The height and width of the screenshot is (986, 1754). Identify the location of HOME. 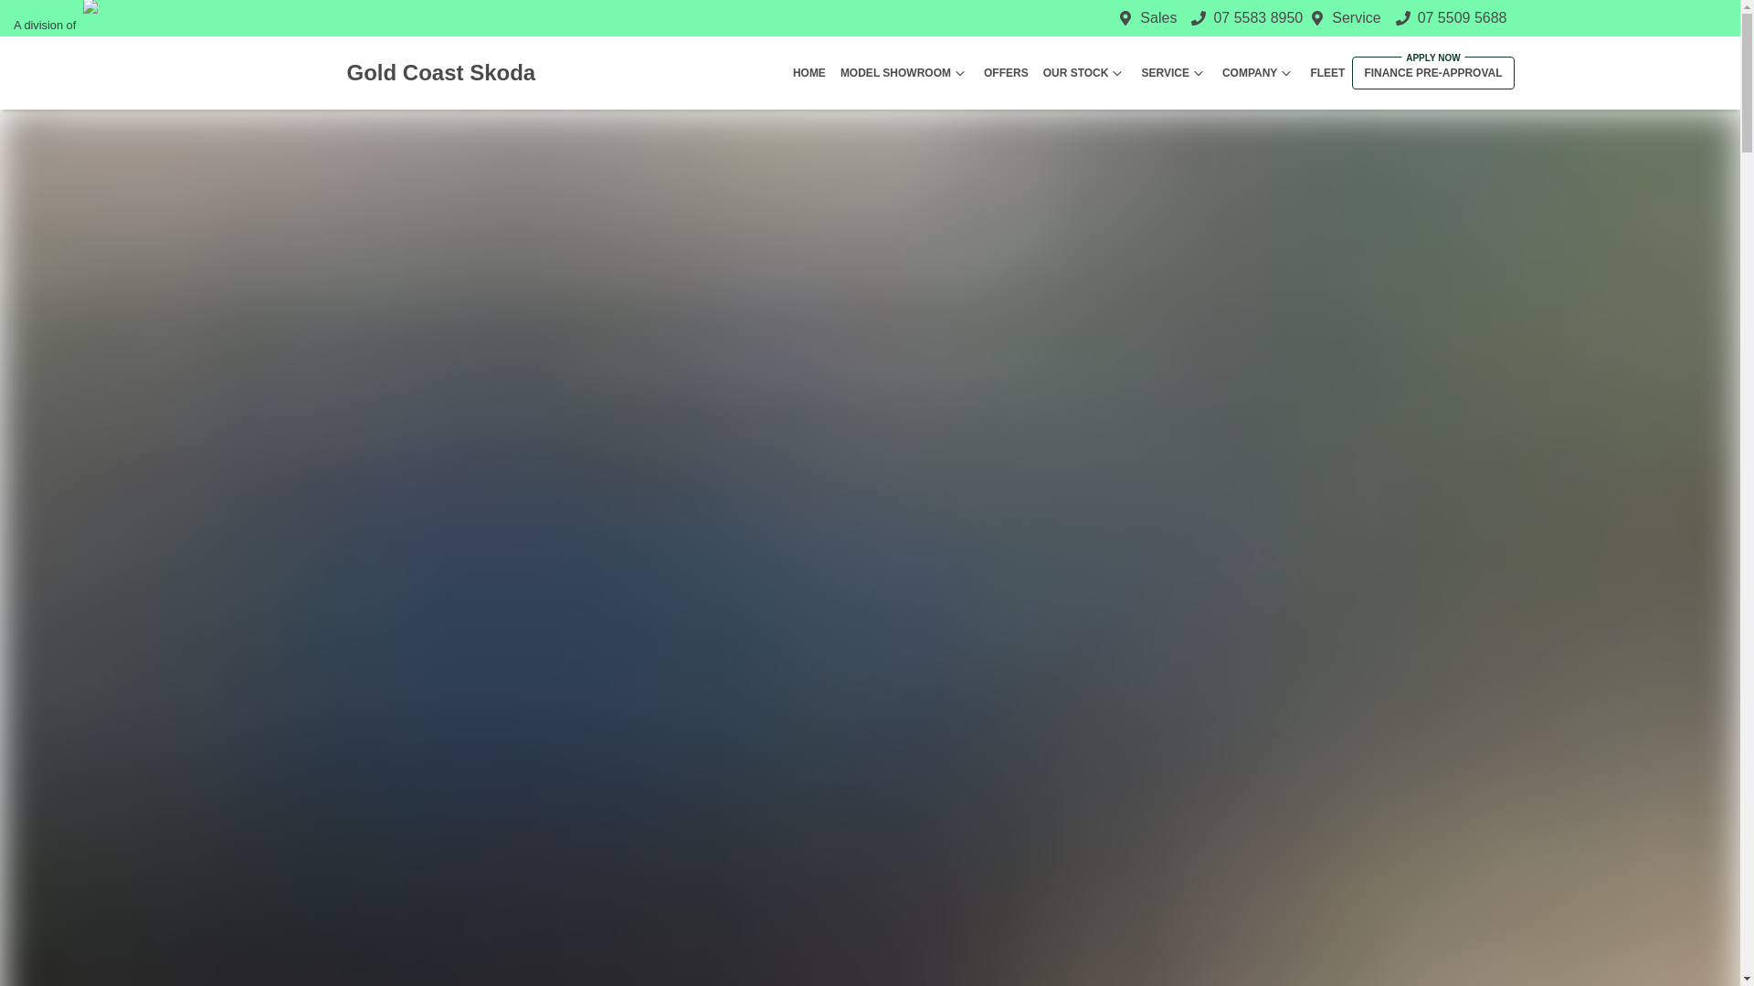
(809, 73).